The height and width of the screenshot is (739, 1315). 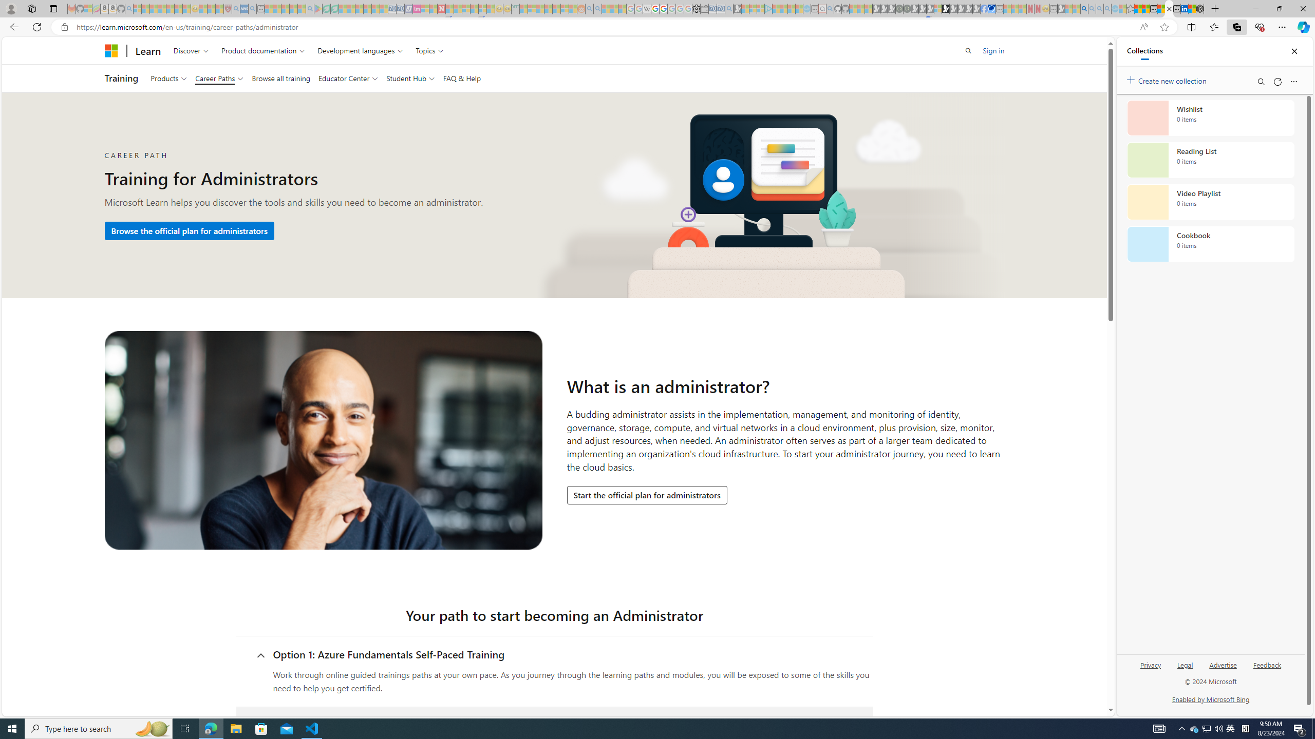 I want to click on Reading List collection, 0 items, so click(x=1210, y=160).